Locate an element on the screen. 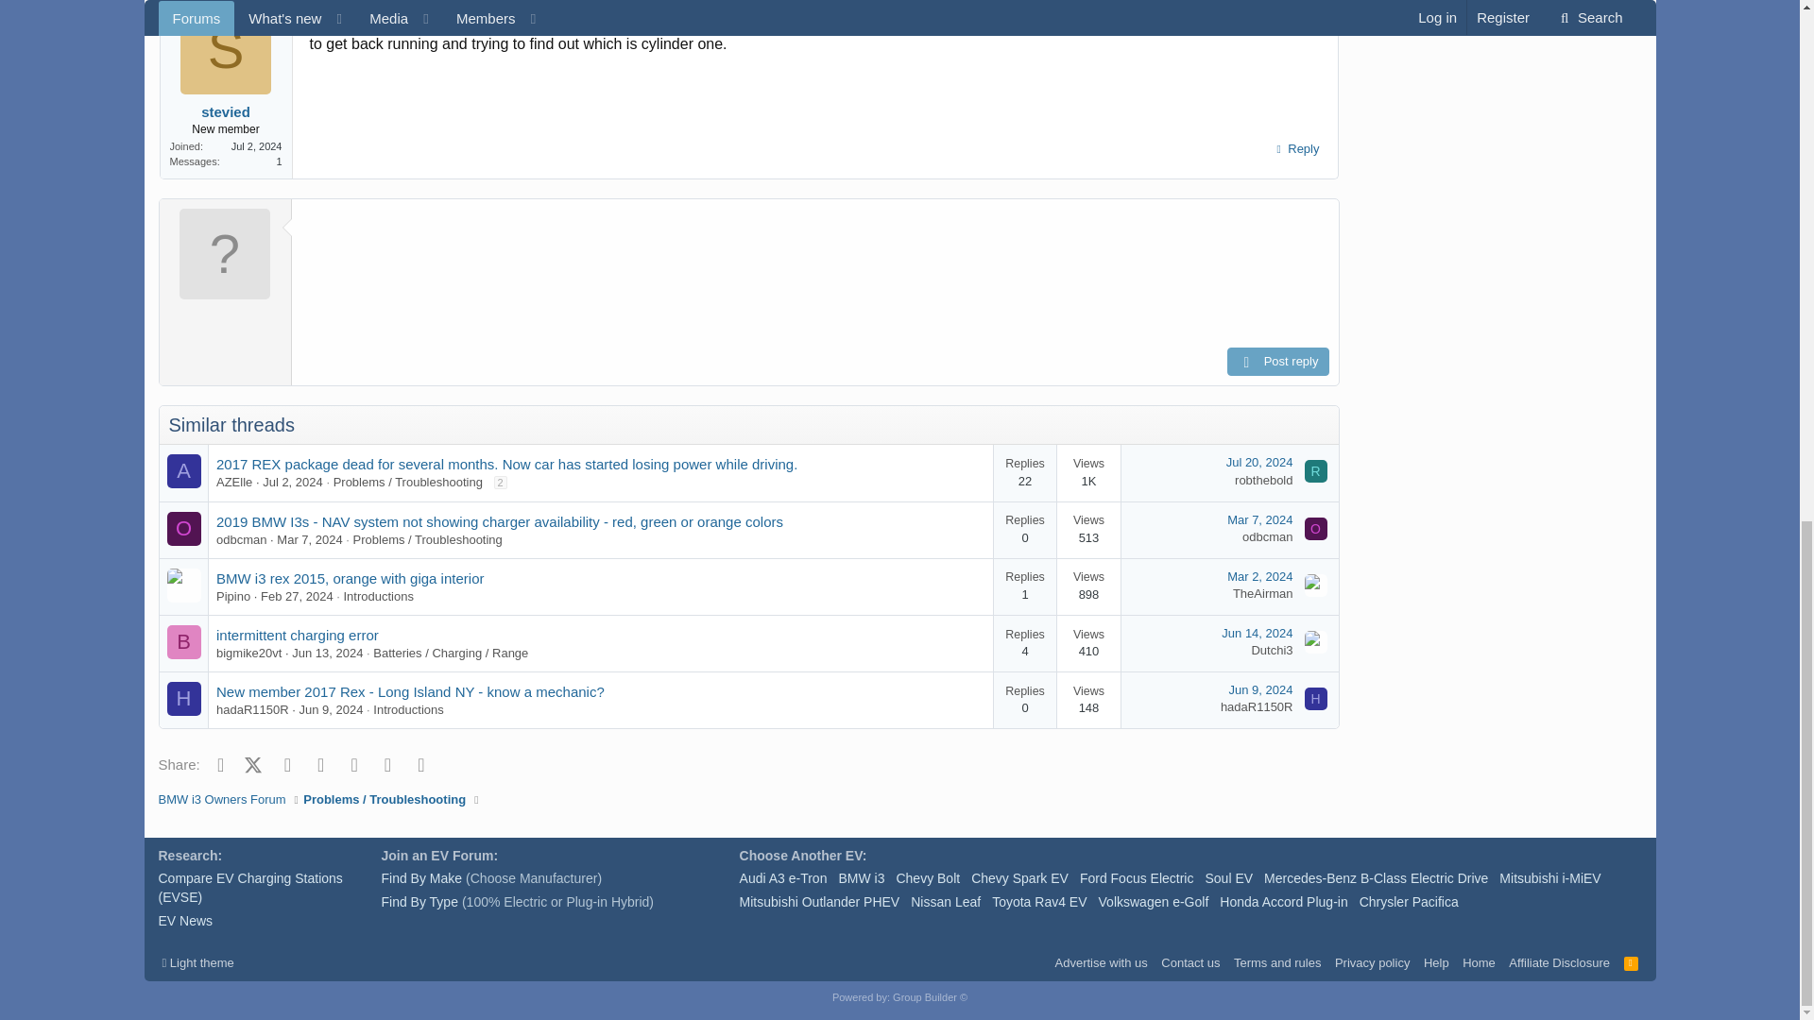 The image size is (1814, 1020). Jul 2, 2024 at 3:06 PM is located at coordinates (293, 482).